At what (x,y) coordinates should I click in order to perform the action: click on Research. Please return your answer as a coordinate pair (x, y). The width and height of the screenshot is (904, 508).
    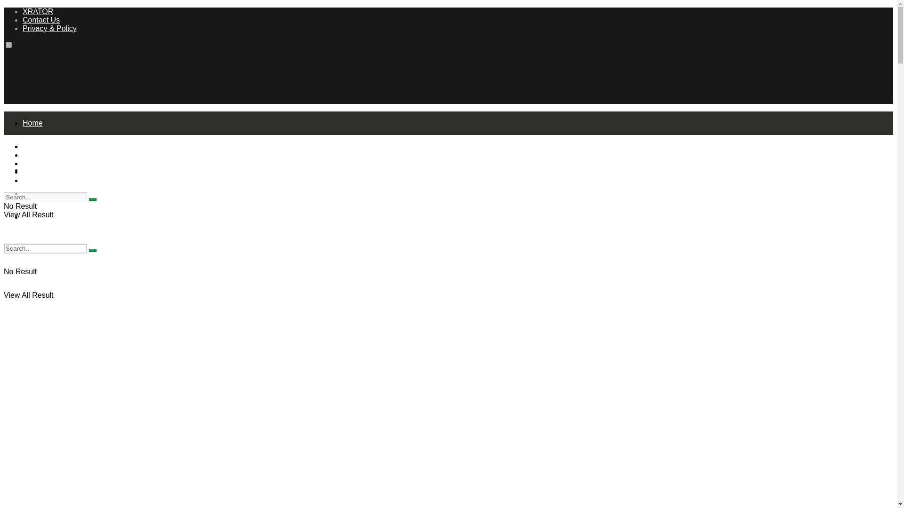
    Looking at the image, I should click on (39, 193).